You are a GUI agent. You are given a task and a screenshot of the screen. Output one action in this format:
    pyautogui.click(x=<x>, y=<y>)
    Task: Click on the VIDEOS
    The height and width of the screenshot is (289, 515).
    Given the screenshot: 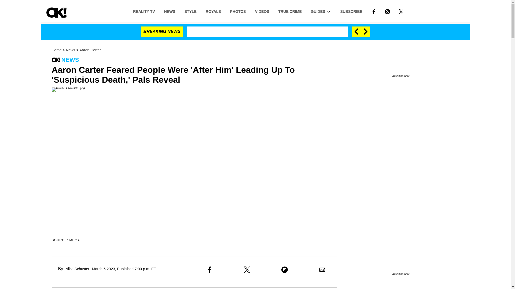 What is the action you would take?
    pyautogui.click(x=262, y=11)
    